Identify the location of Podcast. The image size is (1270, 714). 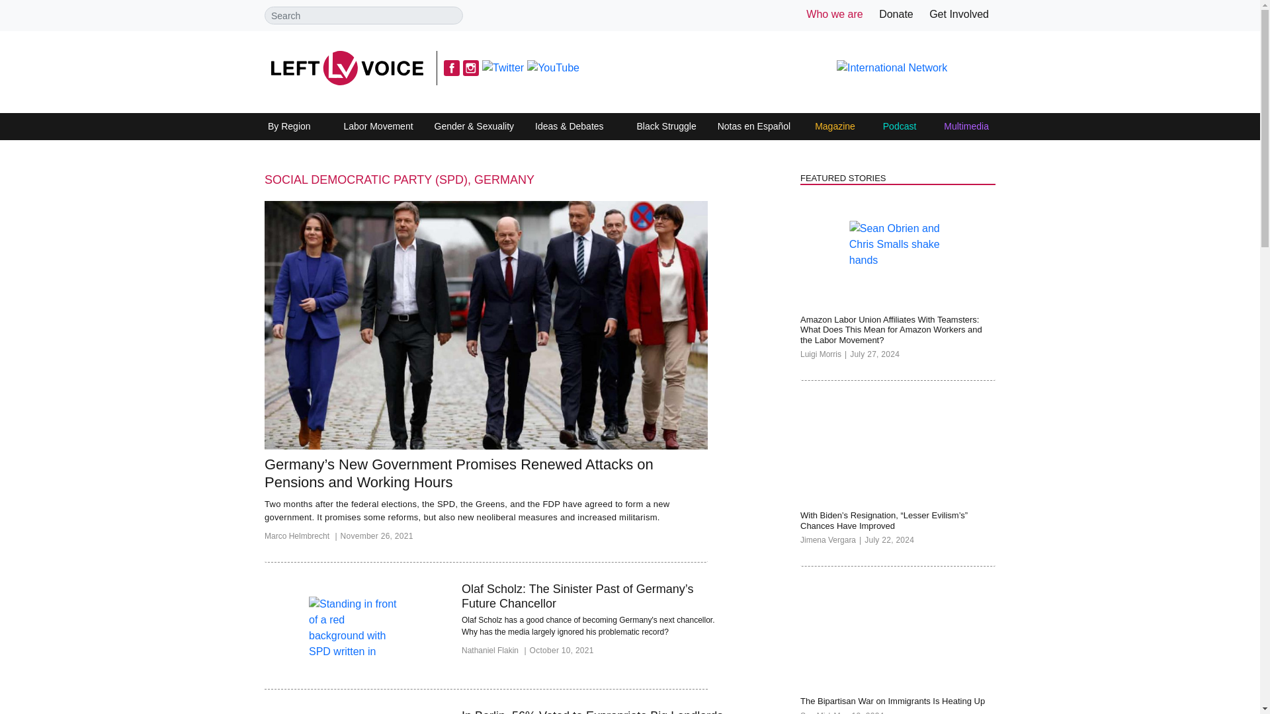
(900, 127).